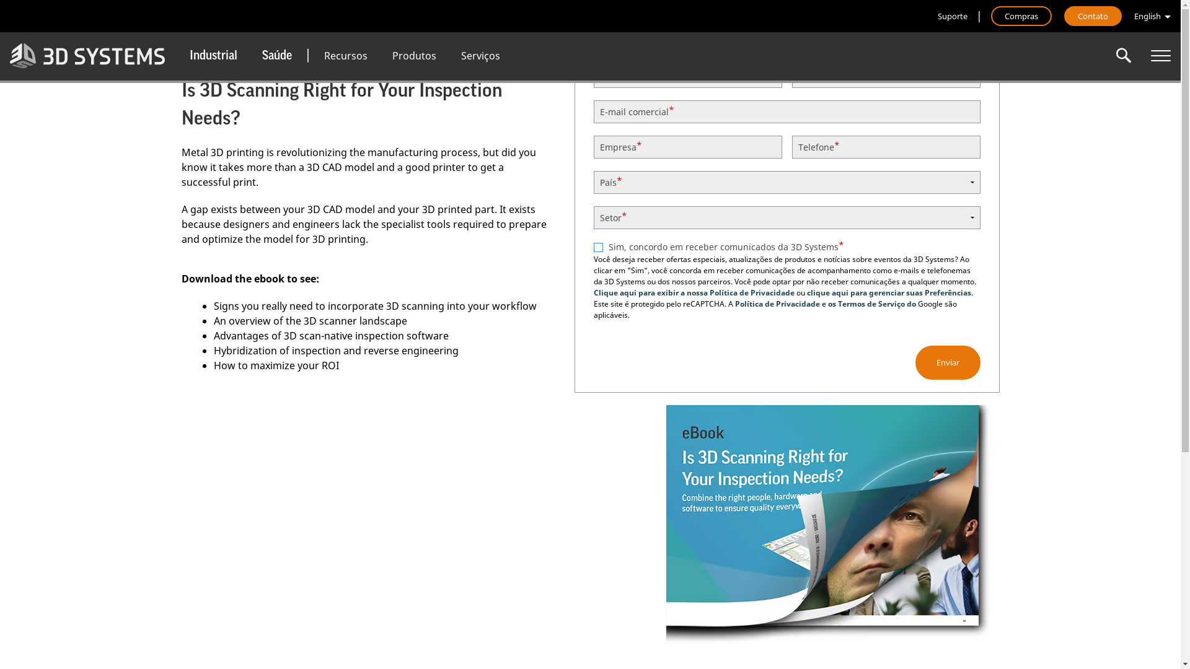 This screenshot has width=1190, height=669. I want to click on Suporte, so click(953, 16).